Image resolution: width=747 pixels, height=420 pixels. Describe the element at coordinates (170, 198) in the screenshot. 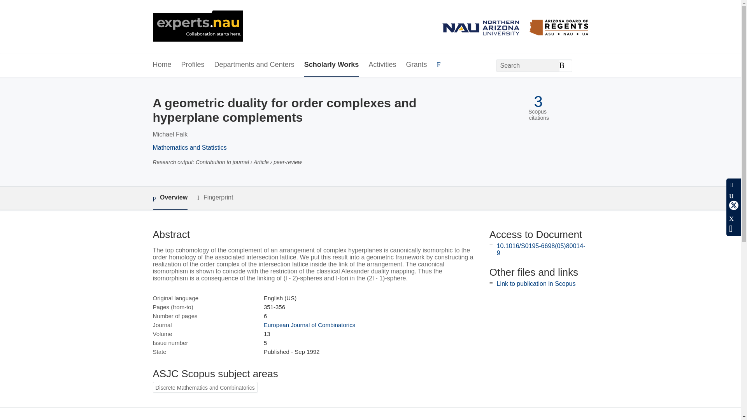

I see `Overview` at that location.